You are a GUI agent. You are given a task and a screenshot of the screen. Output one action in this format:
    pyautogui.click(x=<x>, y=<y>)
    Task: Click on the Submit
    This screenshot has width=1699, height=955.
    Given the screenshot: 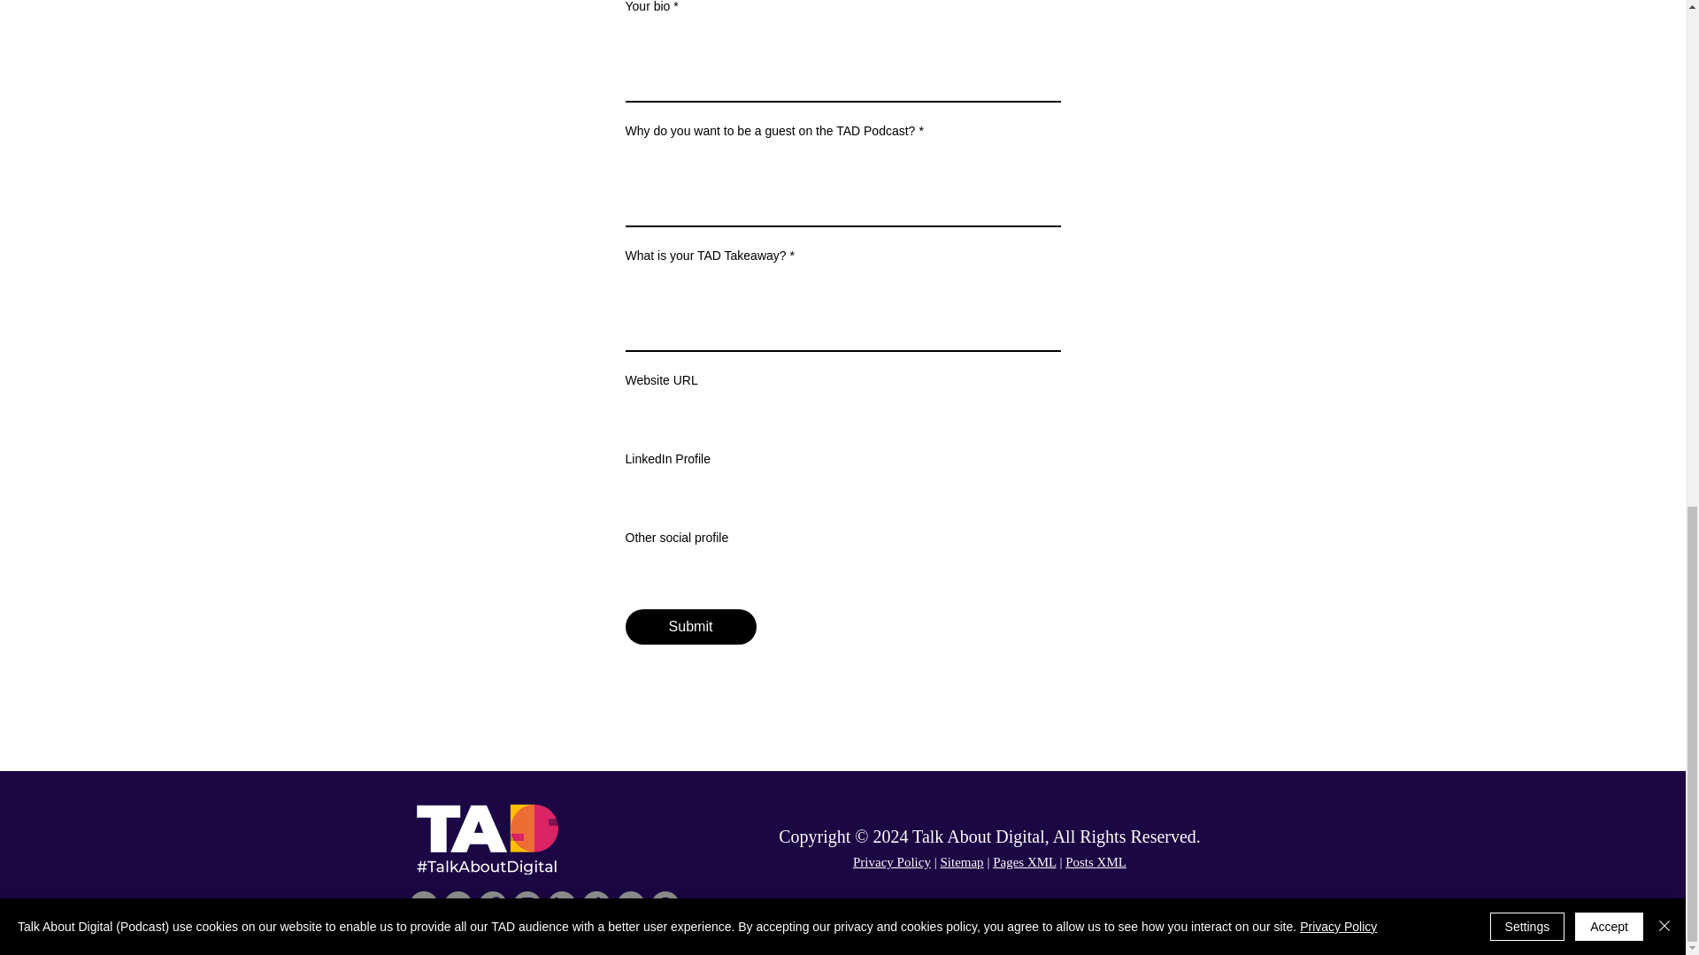 What is the action you would take?
    pyautogui.click(x=690, y=627)
    